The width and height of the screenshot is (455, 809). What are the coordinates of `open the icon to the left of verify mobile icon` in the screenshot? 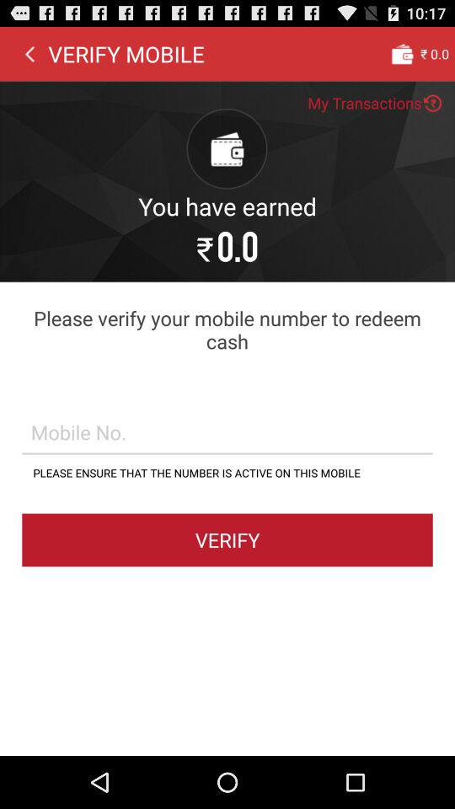 It's located at (29, 53).